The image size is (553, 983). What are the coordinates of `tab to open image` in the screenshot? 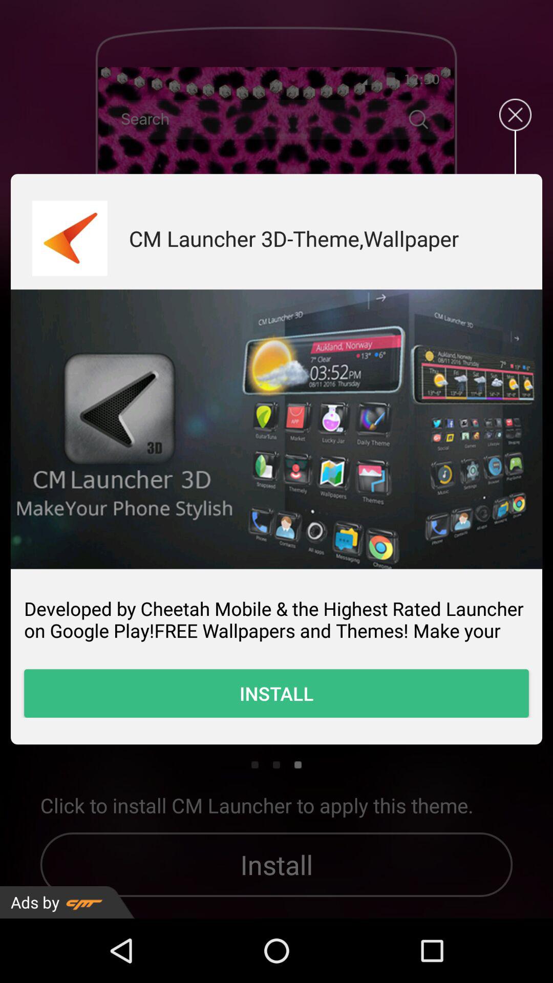 It's located at (276, 429).